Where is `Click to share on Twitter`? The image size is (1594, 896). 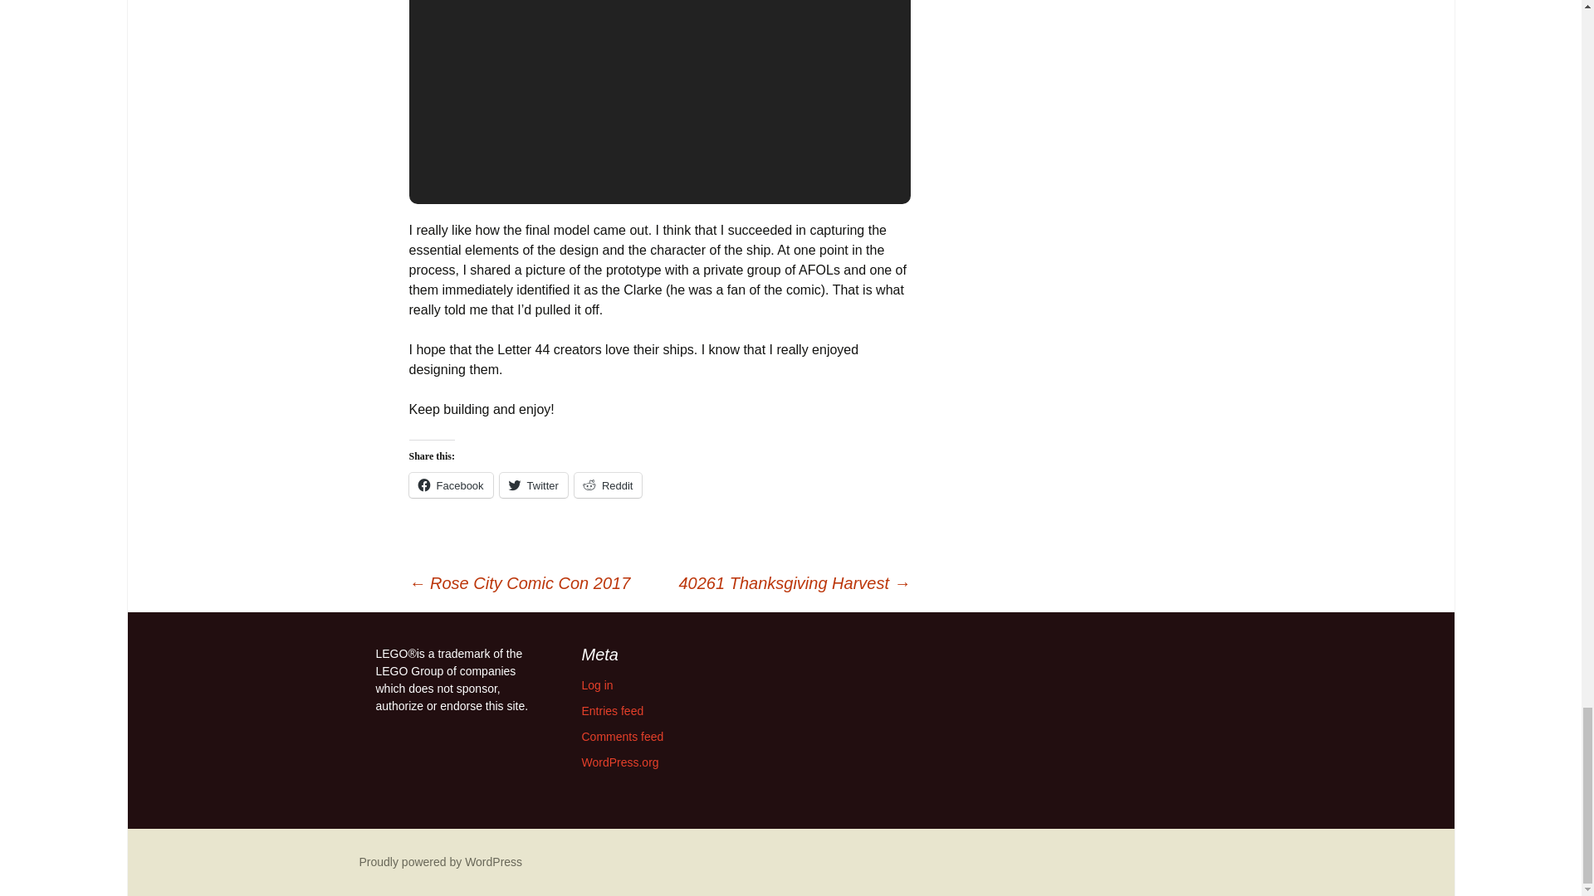
Click to share on Twitter is located at coordinates (533, 485).